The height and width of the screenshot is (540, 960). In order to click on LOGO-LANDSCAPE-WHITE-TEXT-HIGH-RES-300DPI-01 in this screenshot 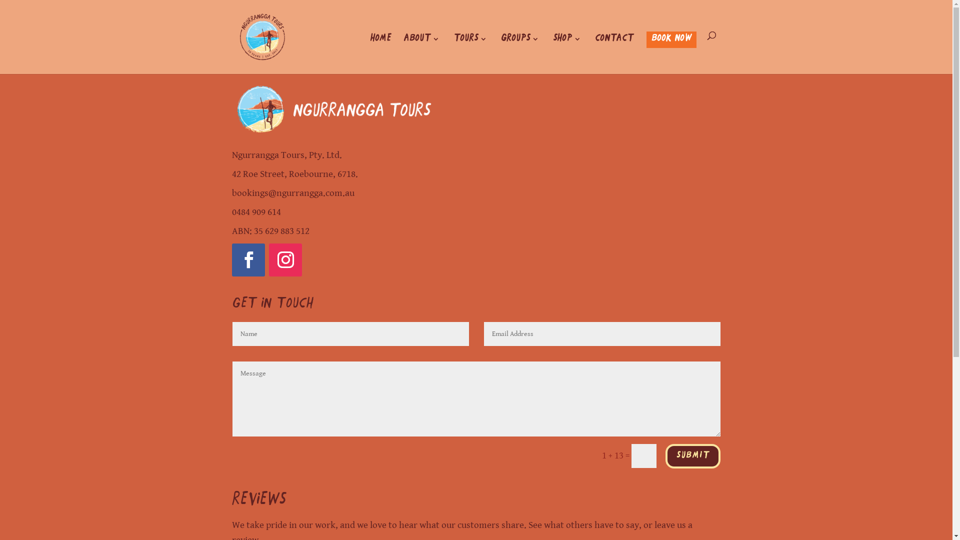, I will do `click(334, 109)`.